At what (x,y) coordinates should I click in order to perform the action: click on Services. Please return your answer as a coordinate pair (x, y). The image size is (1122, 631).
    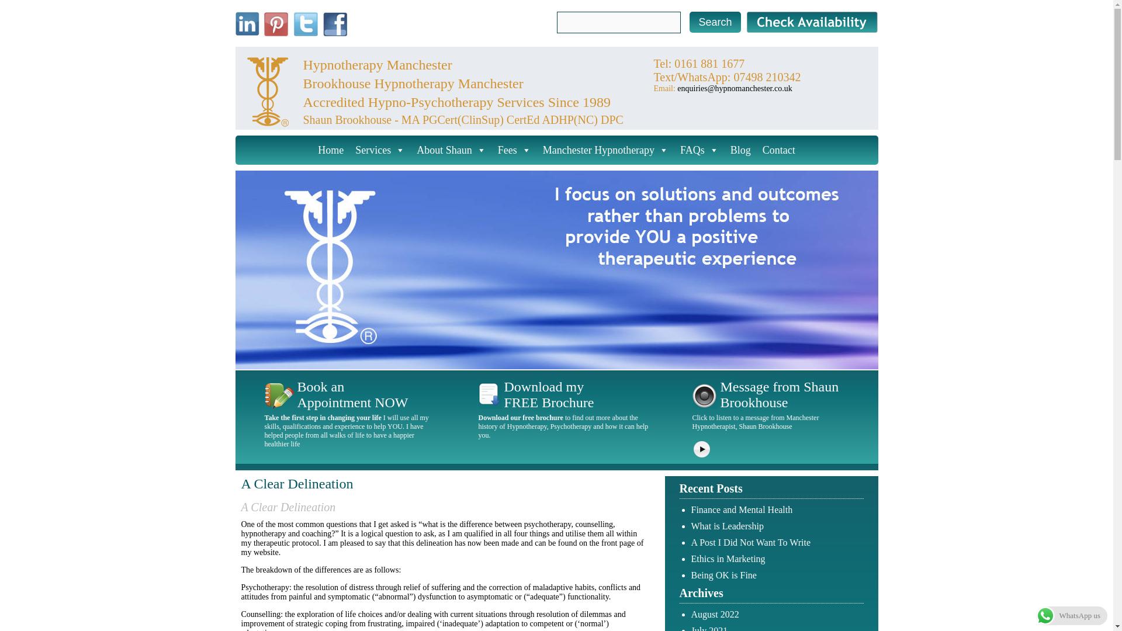
    Looking at the image, I should click on (380, 150).